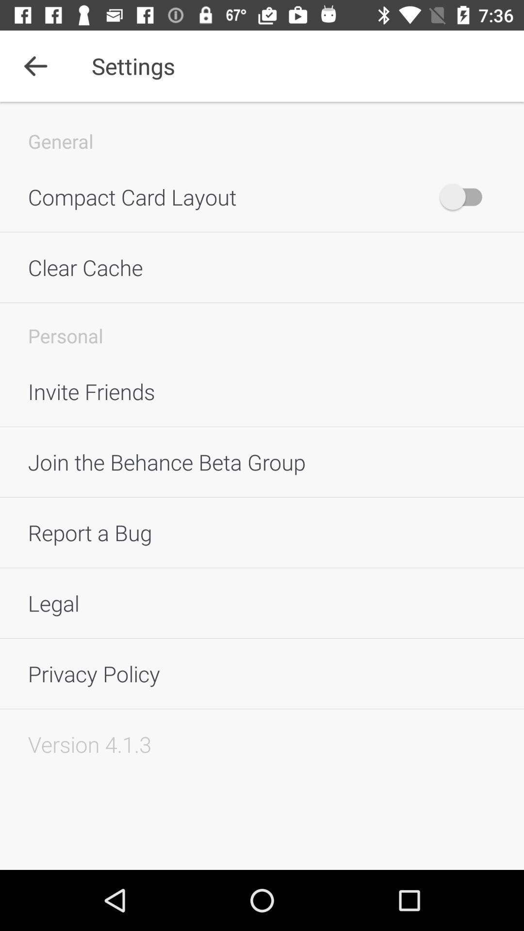 Image resolution: width=524 pixels, height=931 pixels. What do you see at coordinates (466, 197) in the screenshot?
I see `turn off the item next to the compact card layout` at bounding box center [466, 197].